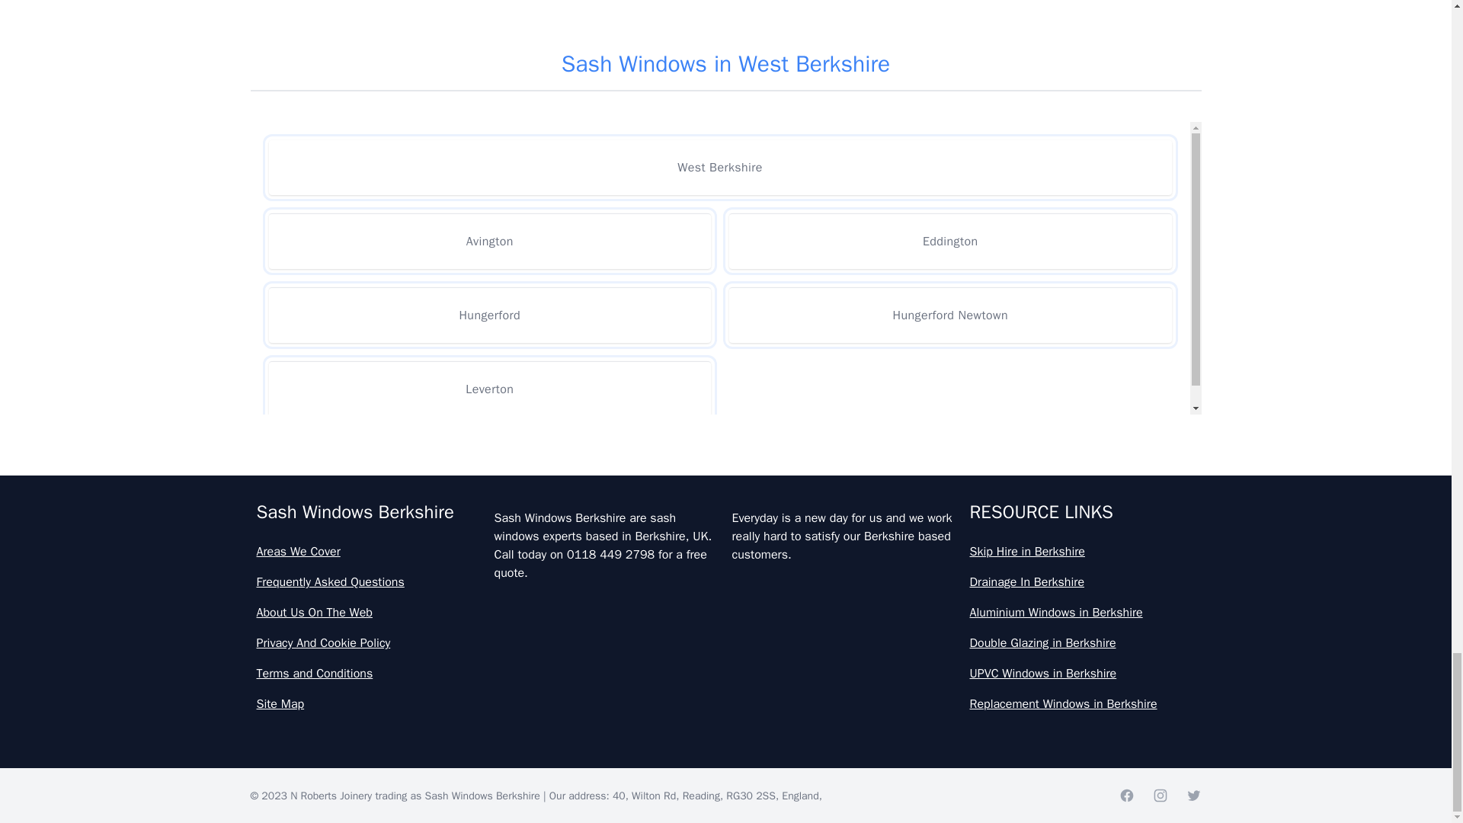 This screenshot has height=823, width=1463. What do you see at coordinates (725, 269) in the screenshot?
I see `Can You Paint Sash Windows From Inside In Reading` at bounding box center [725, 269].